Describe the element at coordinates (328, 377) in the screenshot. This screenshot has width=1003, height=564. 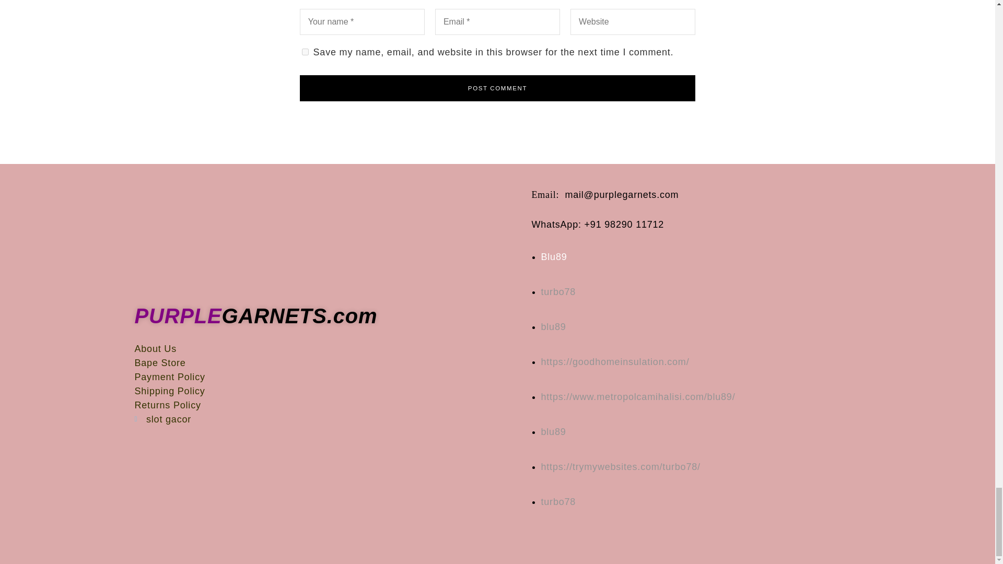
I see `Payment Policy` at that location.